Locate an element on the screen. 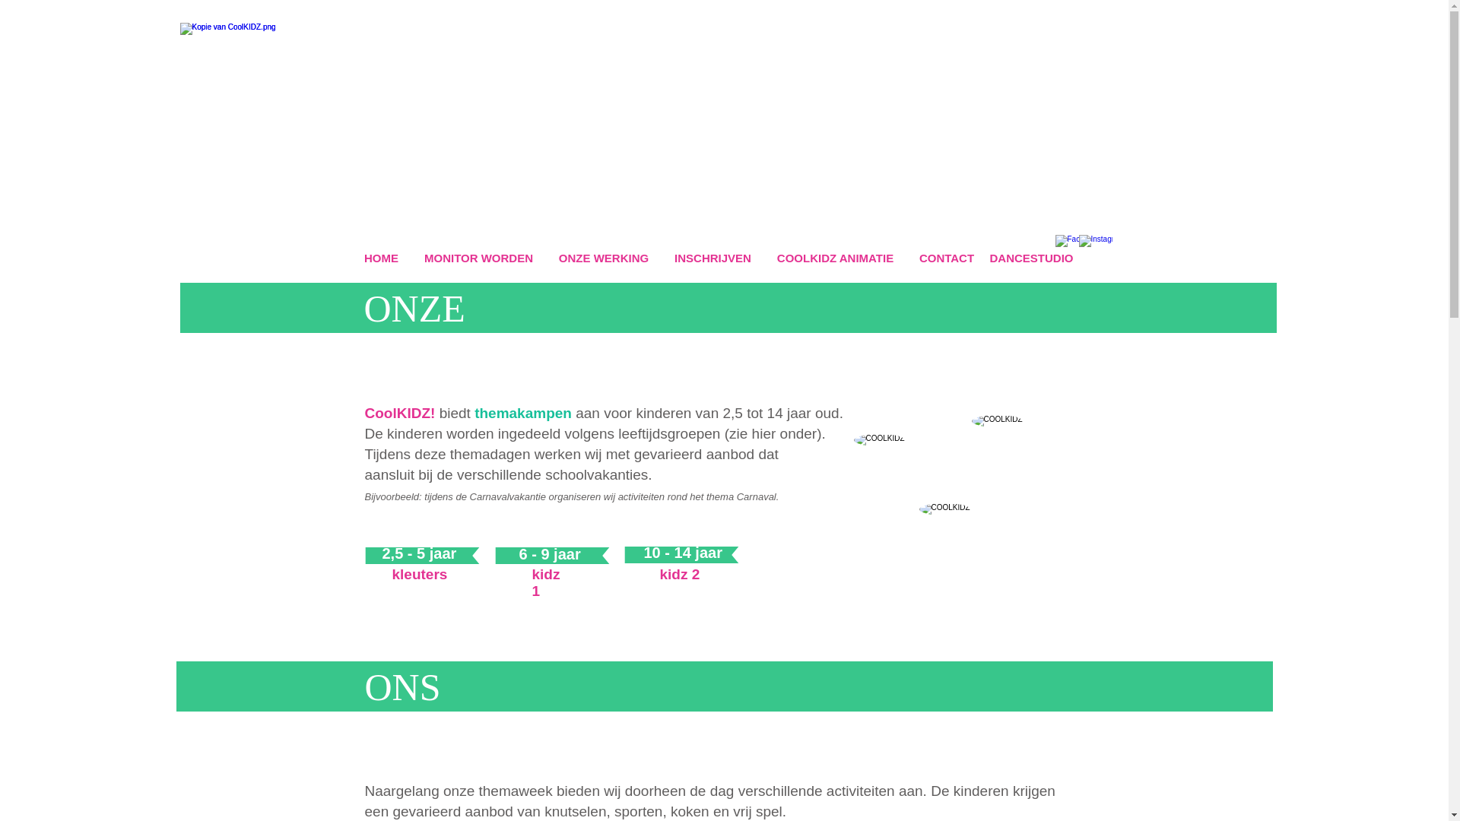  HOME is located at coordinates (381, 258).